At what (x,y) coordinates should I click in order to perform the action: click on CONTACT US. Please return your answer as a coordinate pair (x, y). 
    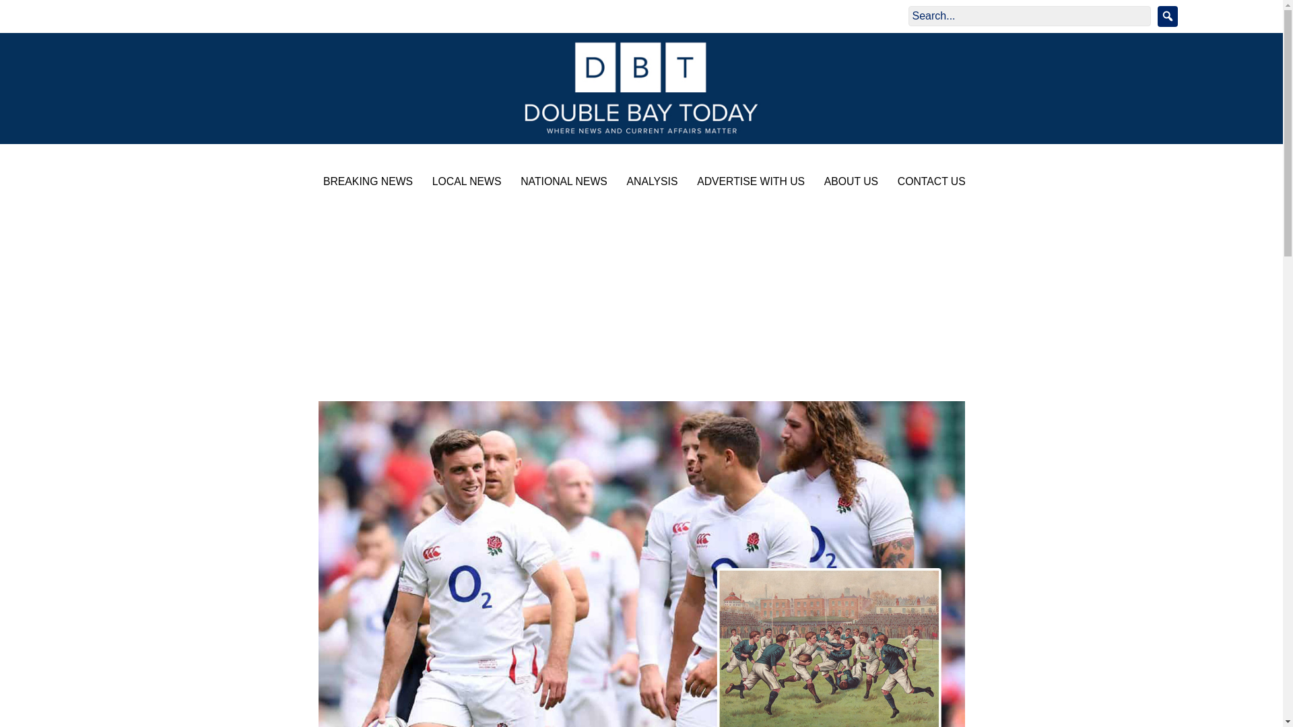
    Looking at the image, I should click on (928, 183).